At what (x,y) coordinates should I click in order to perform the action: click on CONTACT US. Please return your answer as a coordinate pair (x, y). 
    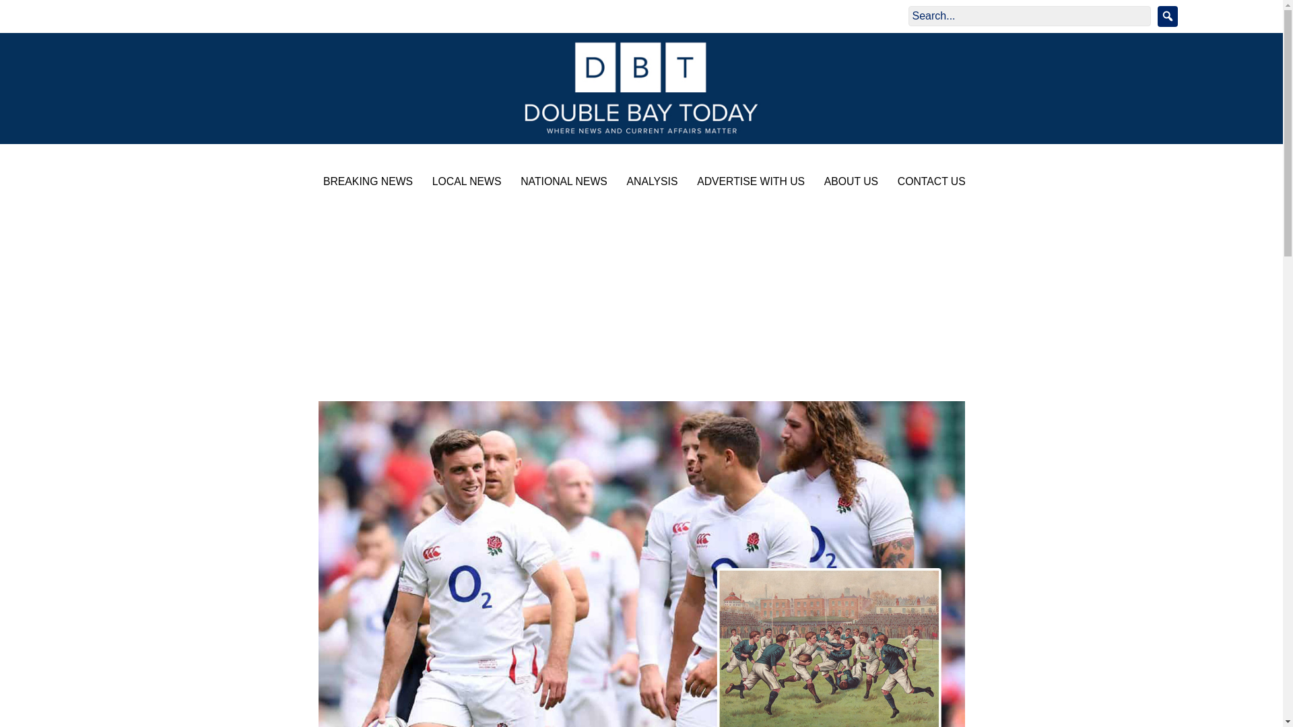
    Looking at the image, I should click on (928, 183).